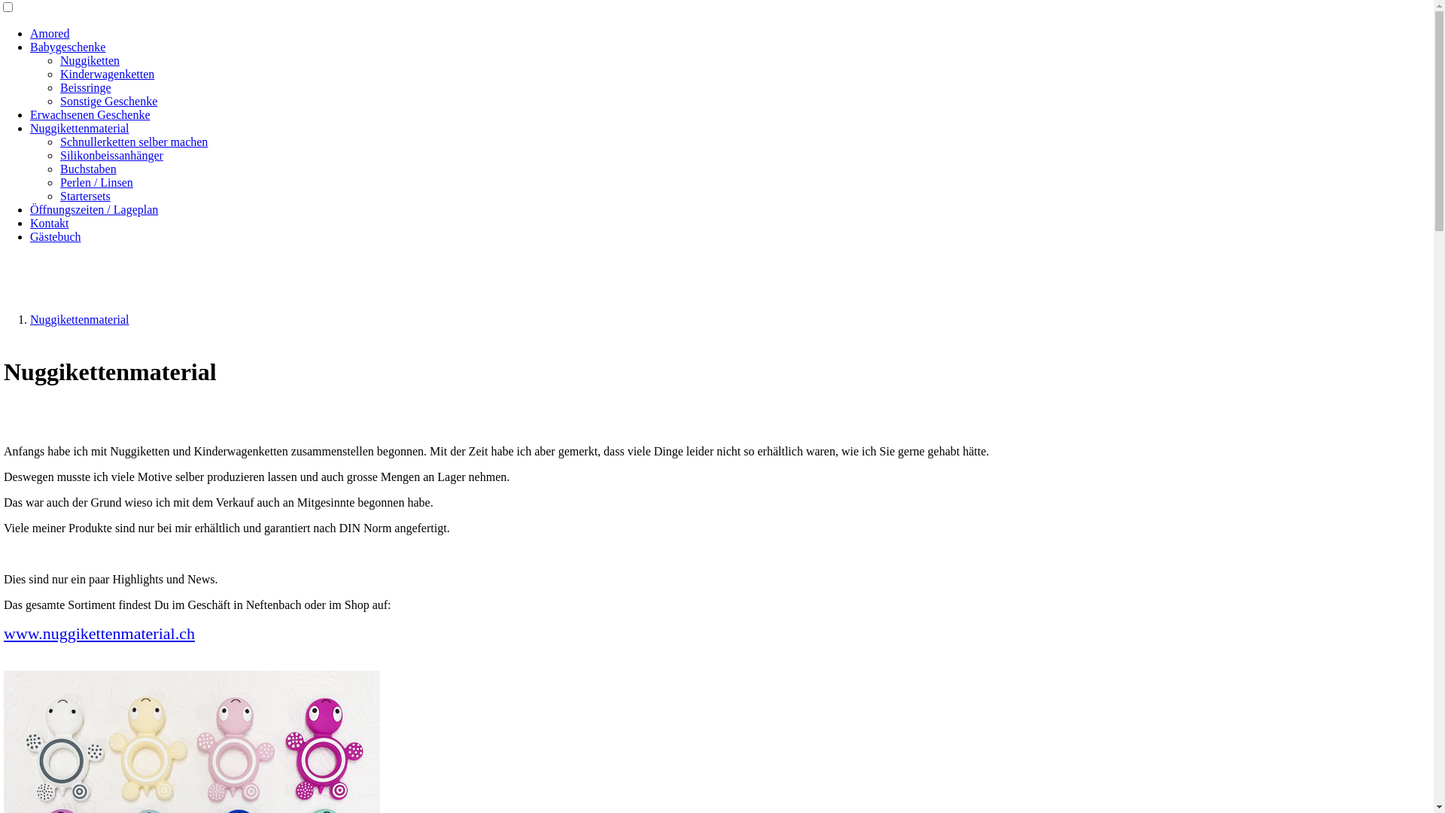  What do you see at coordinates (80, 319) in the screenshot?
I see `Nuggikettenmaterial` at bounding box center [80, 319].